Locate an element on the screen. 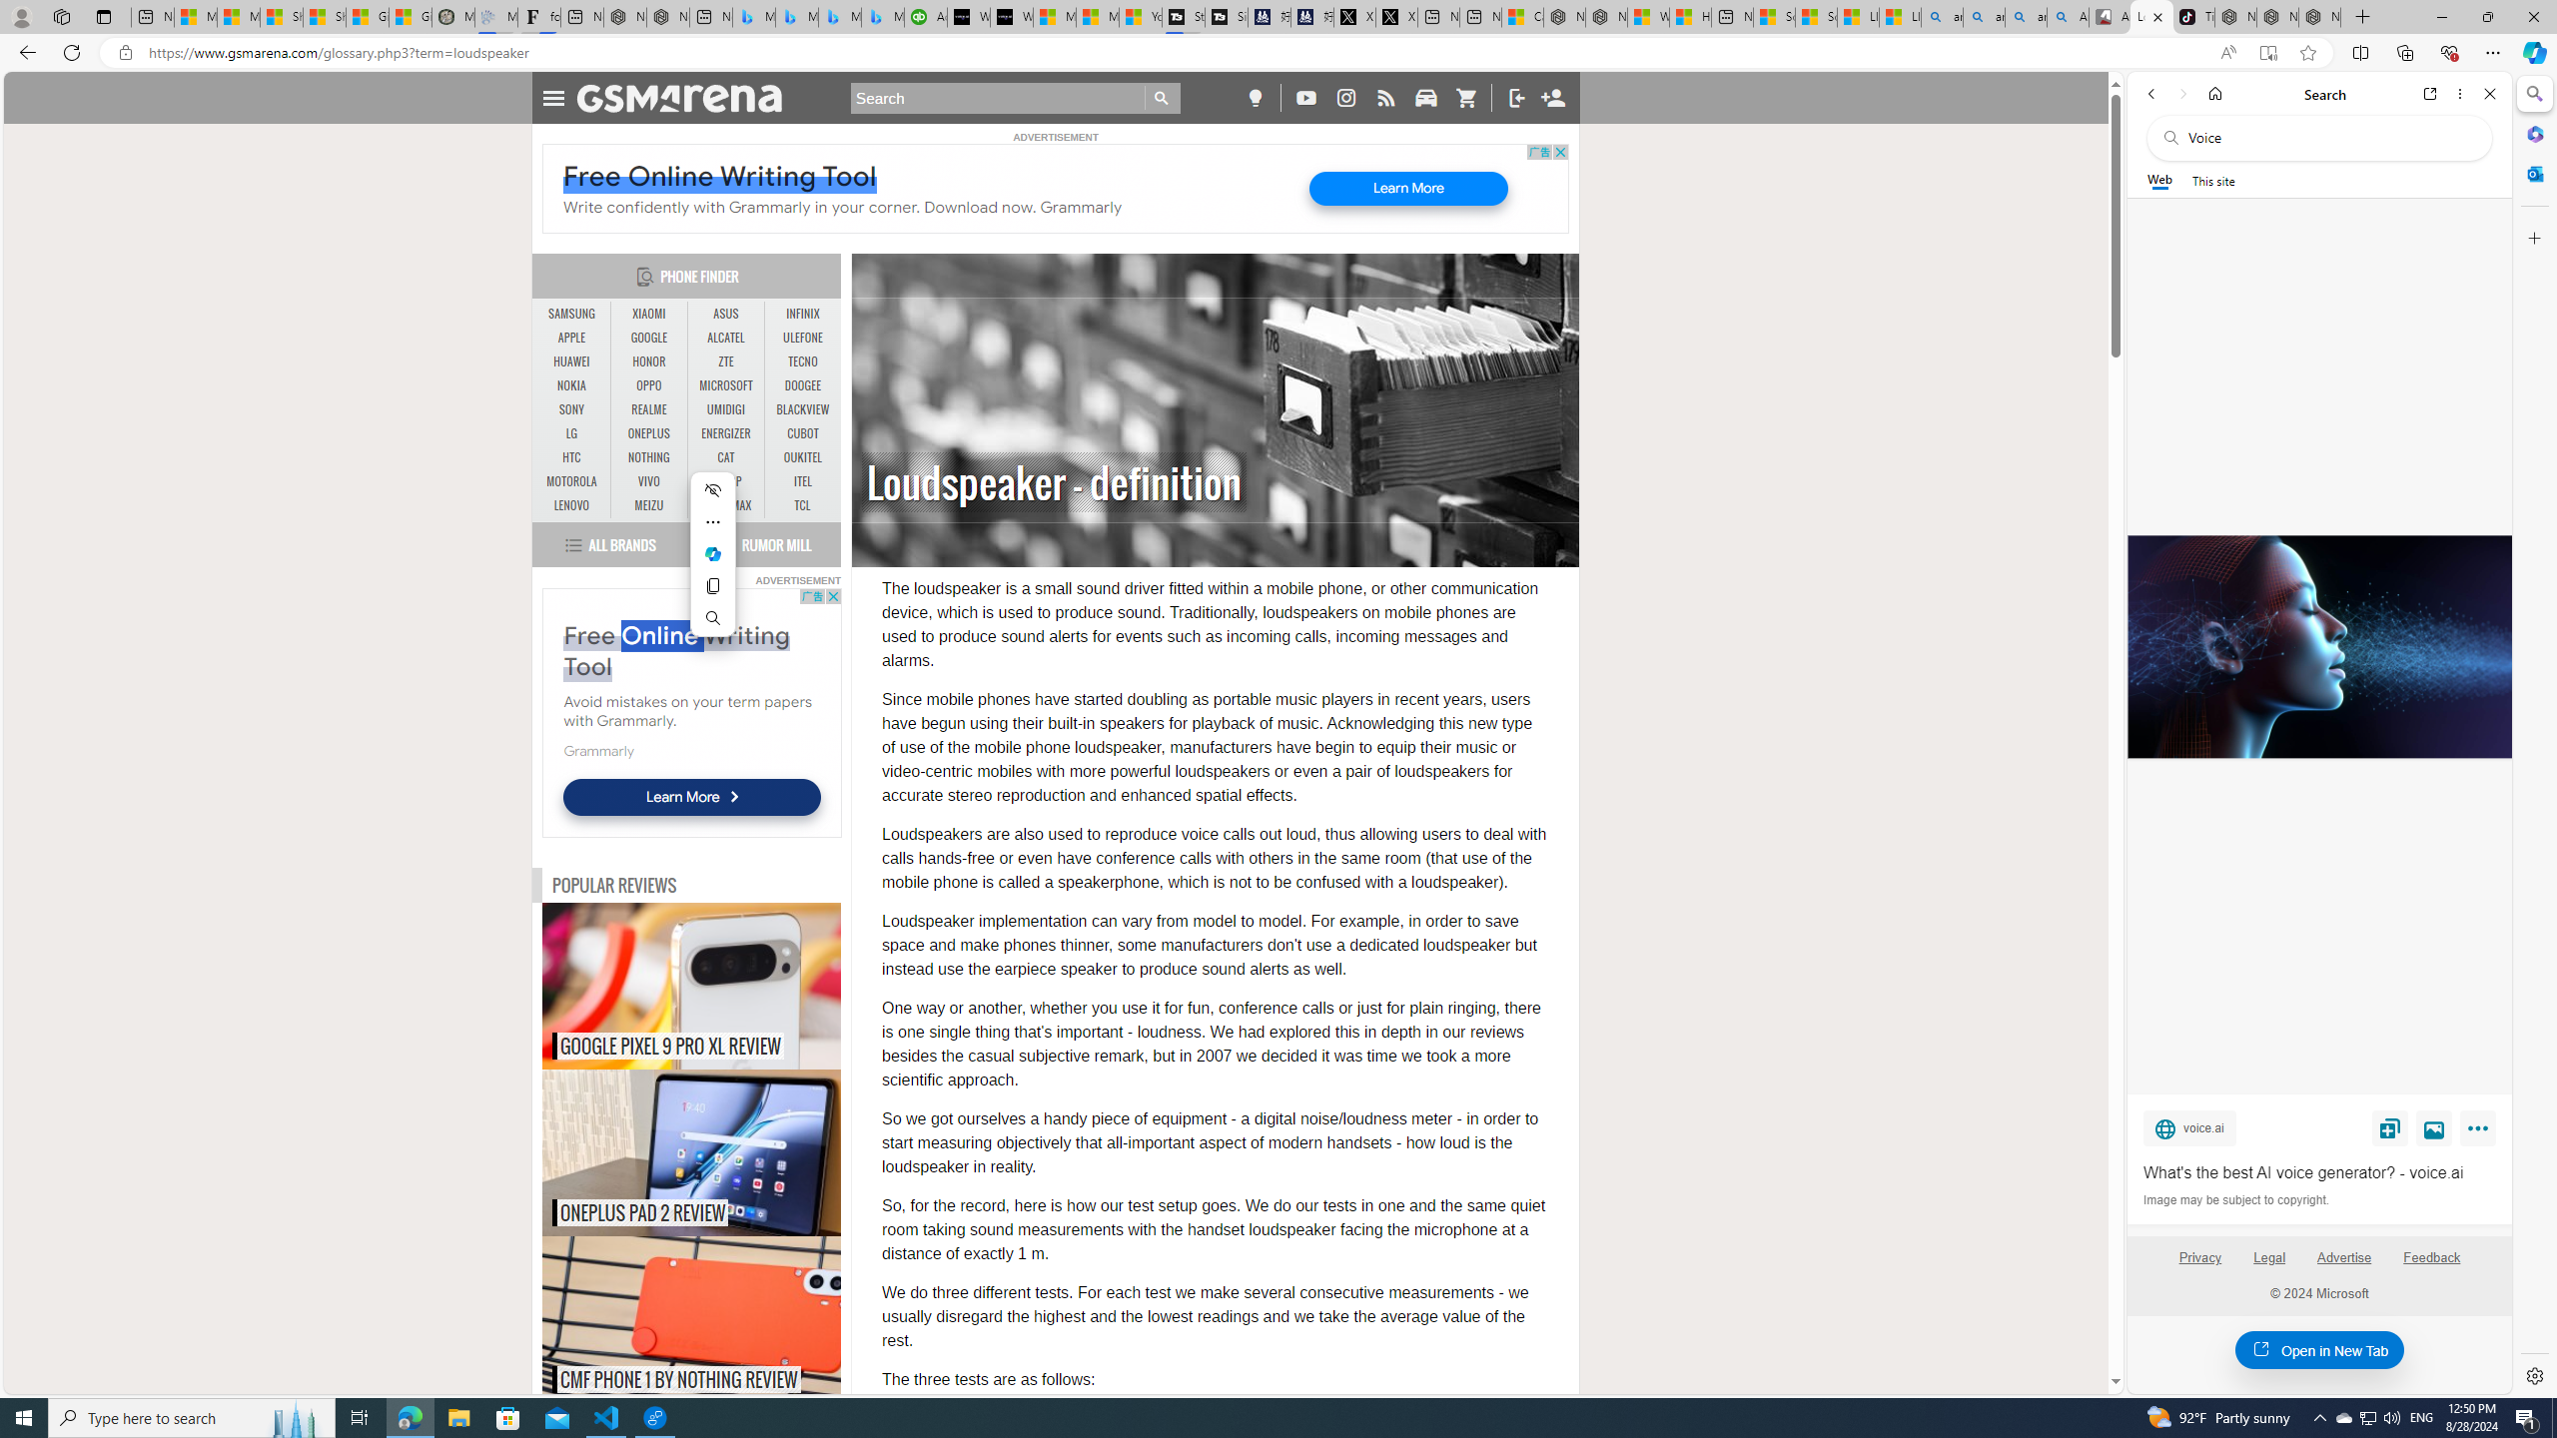 This screenshot has height=1438, width=2557. App bar is located at coordinates (1278, 53).